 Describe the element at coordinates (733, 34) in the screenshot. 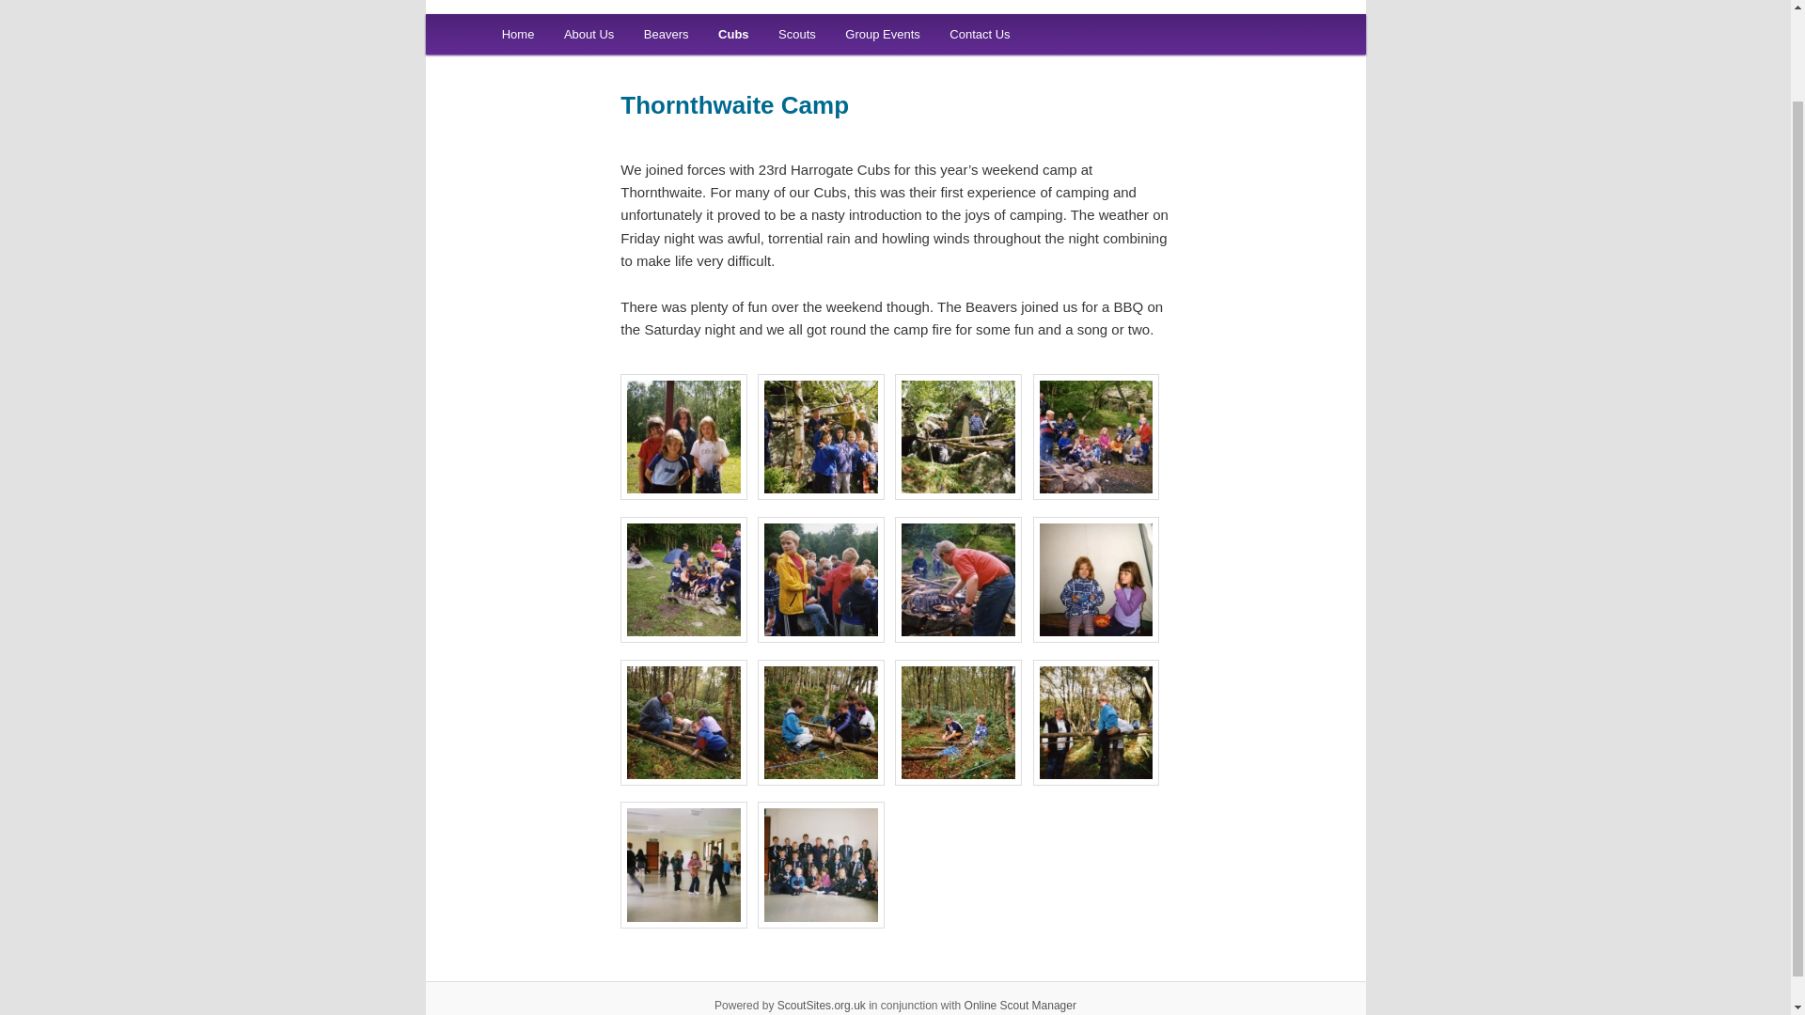

I see `Cubs` at that location.